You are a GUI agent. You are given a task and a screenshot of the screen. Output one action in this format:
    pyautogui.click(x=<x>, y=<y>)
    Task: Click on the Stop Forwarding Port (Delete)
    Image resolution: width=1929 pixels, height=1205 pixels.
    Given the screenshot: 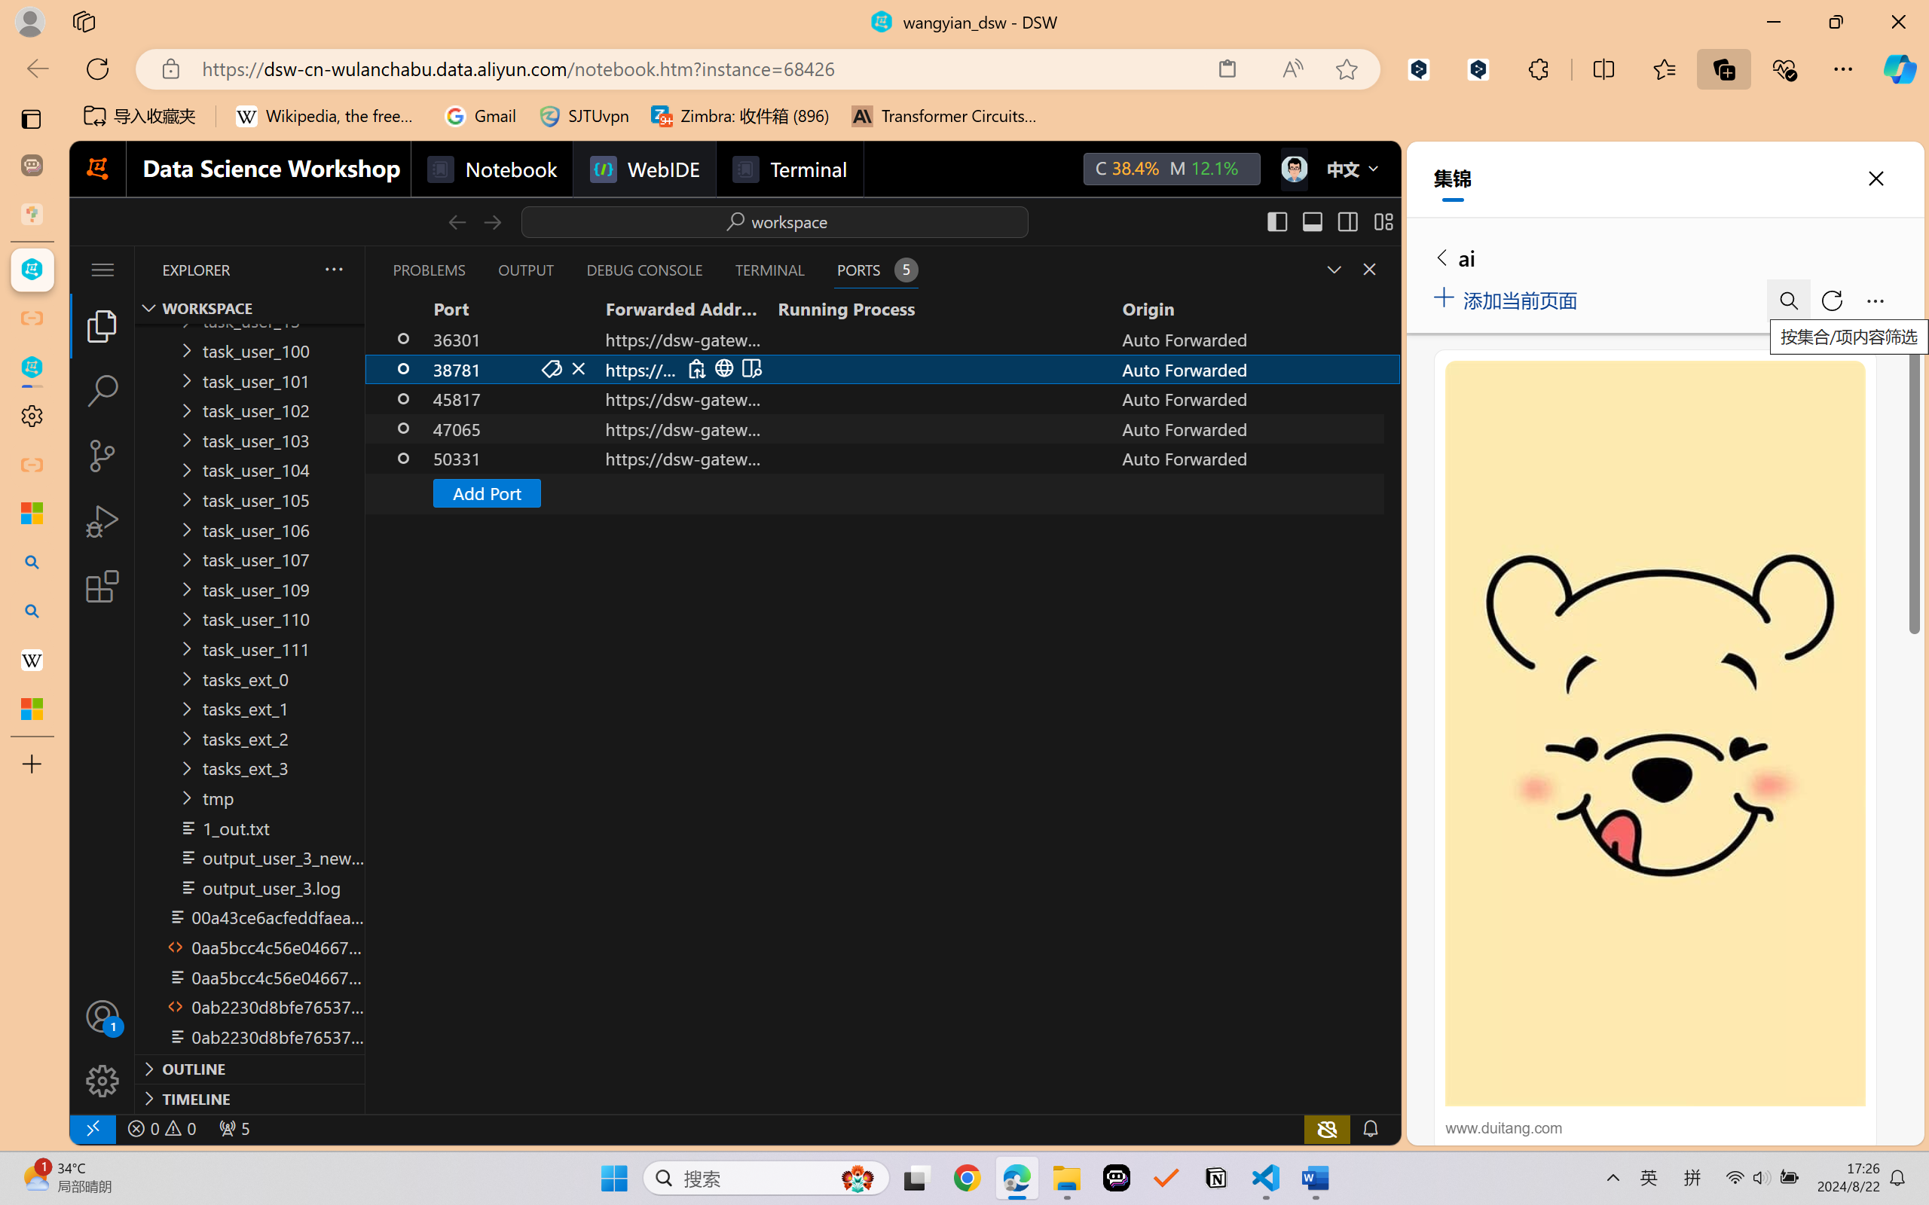 What is the action you would take?
    pyautogui.click(x=579, y=368)
    